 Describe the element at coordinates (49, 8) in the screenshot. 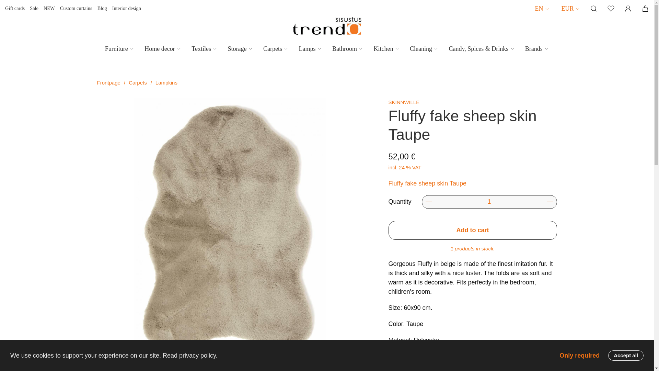

I see `NEW` at that location.